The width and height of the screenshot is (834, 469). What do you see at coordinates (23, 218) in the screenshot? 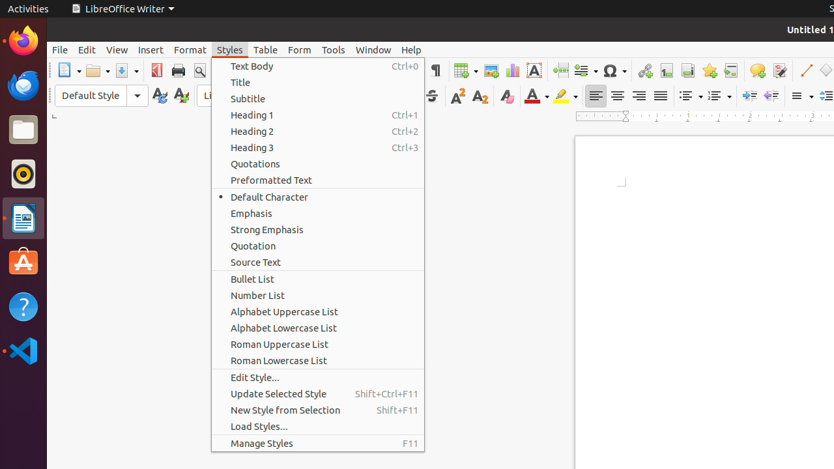
I see `LibreOffice Writer` at bounding box center [23, 218].